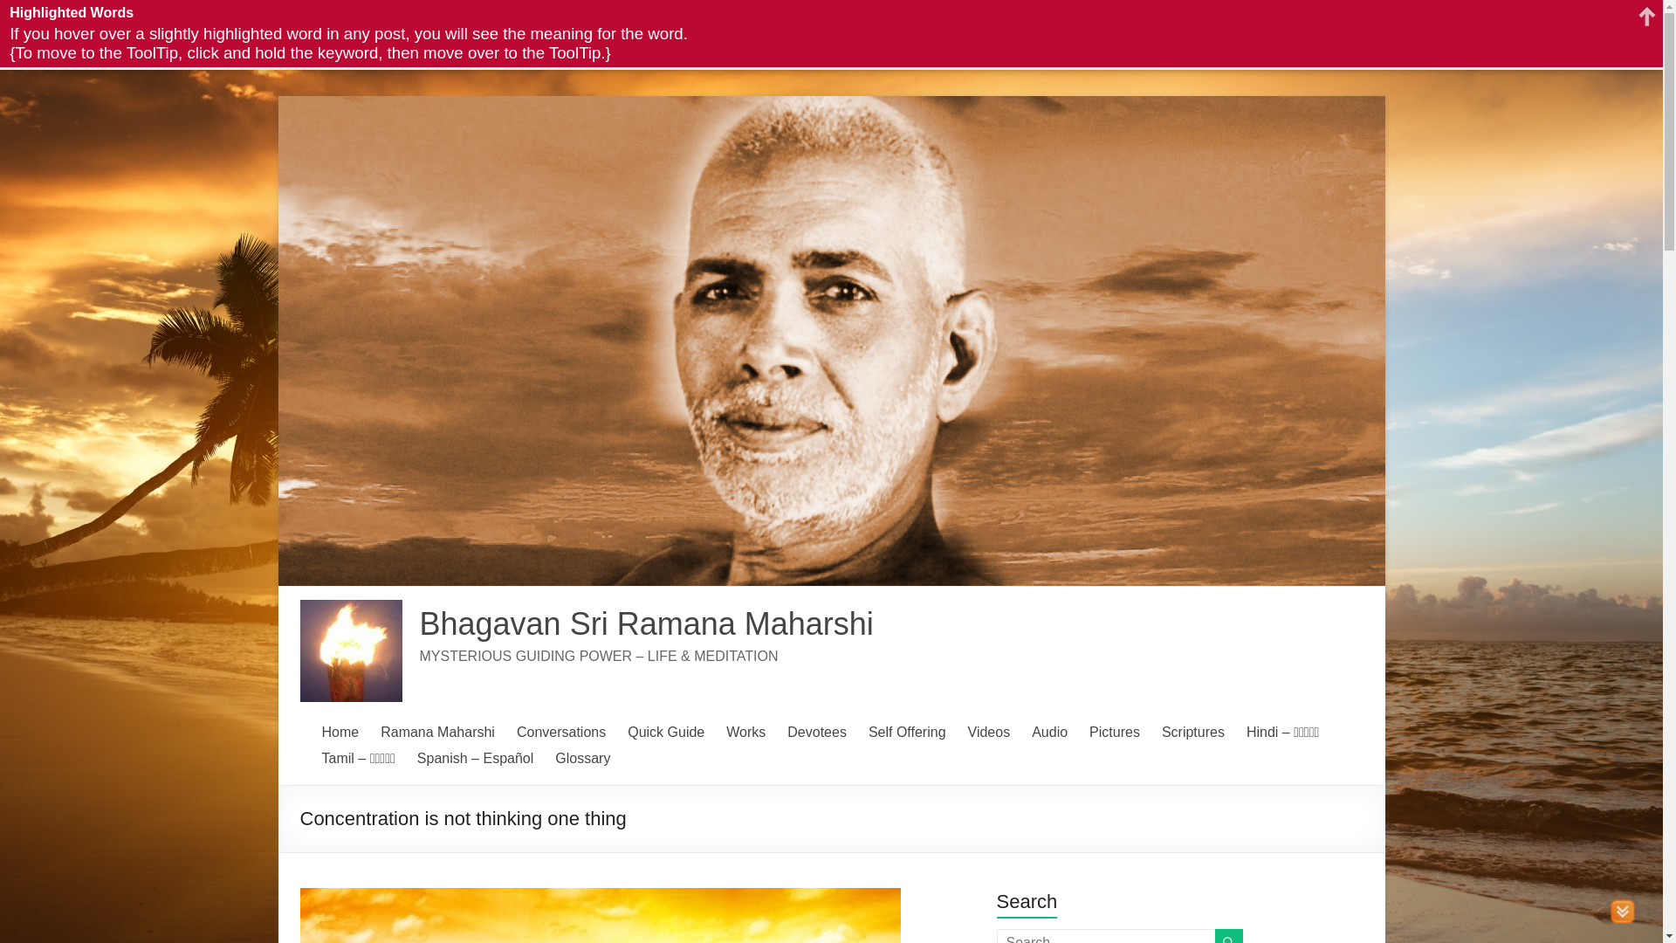 This screenshot has height=943, width=1676. Describe the element at coordinates (646, 623) in the screenshot. I see `Bhagavan Sri Ramana Maharshi` at that location.